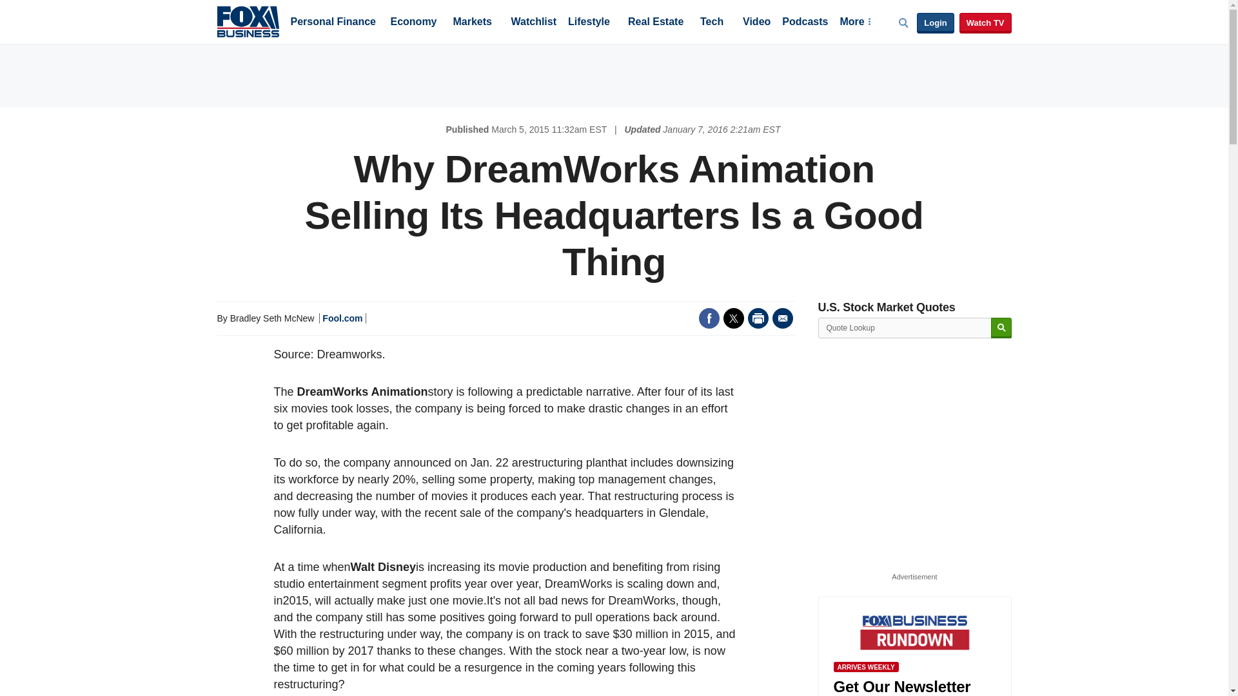 This screenshot has height=696, width=1238. I want to click on Markets, so click(472, 23).